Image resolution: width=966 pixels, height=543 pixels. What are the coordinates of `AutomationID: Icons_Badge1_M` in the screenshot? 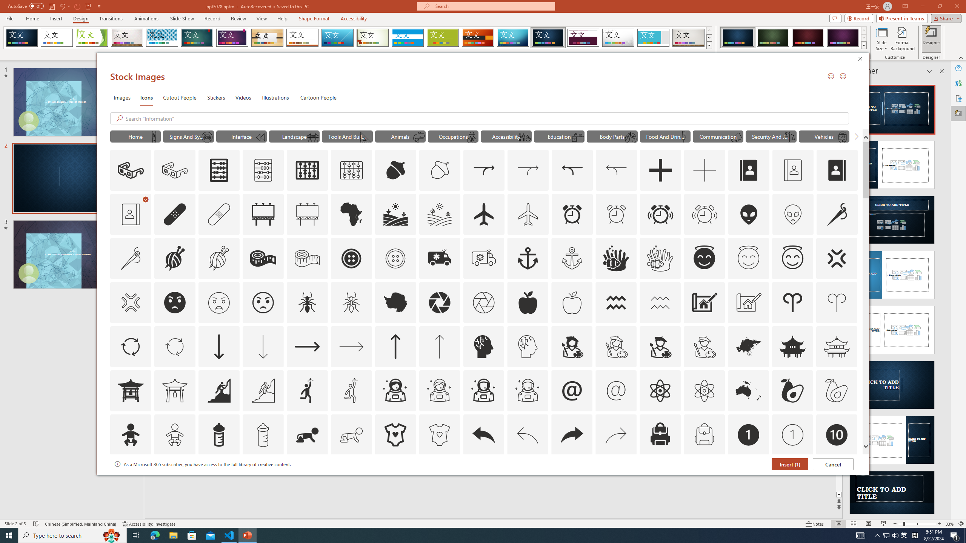 It's located at (793, 435).